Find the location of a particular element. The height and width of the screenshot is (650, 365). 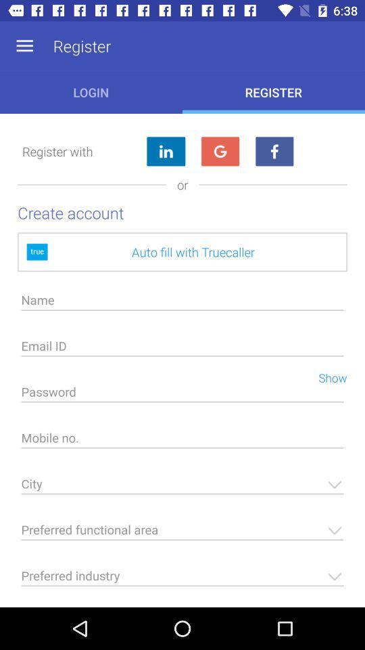

open the icon above the register with icon is located at coordinates (24, 46).